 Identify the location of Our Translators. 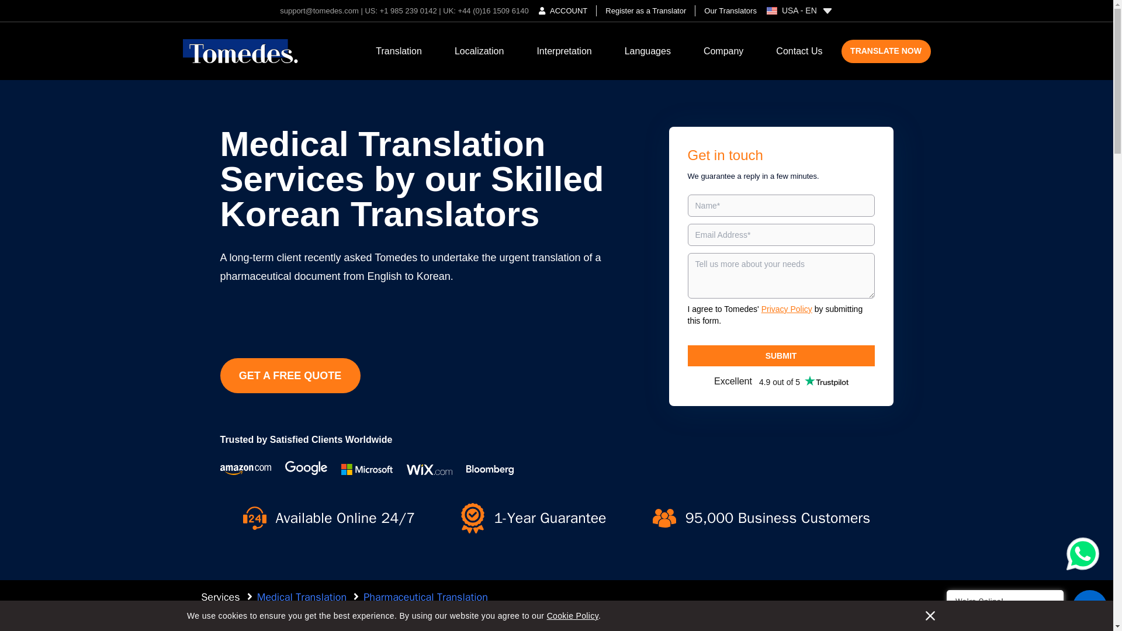
(726, 11).